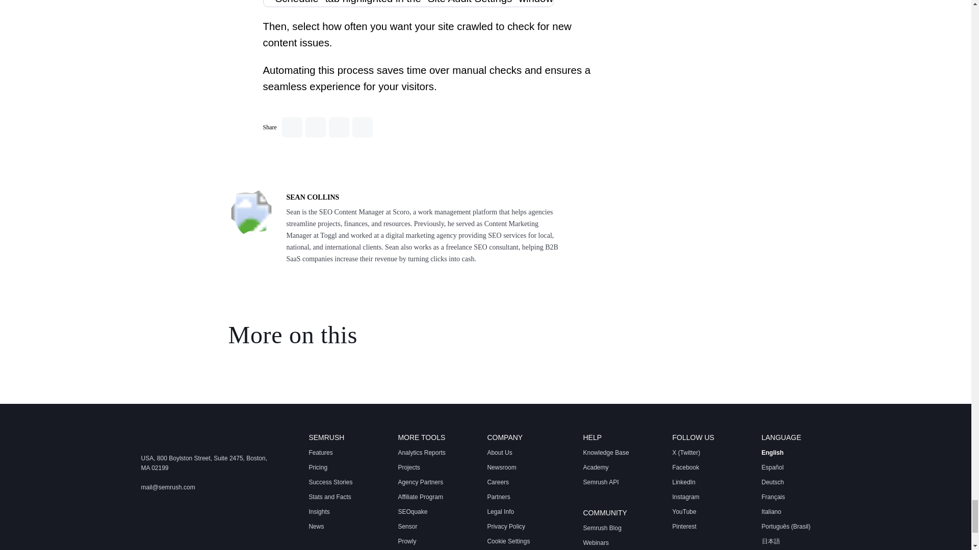 The height and width of the screenshot is (550, 979). I want to click on Author Photo, so click(251, 213).